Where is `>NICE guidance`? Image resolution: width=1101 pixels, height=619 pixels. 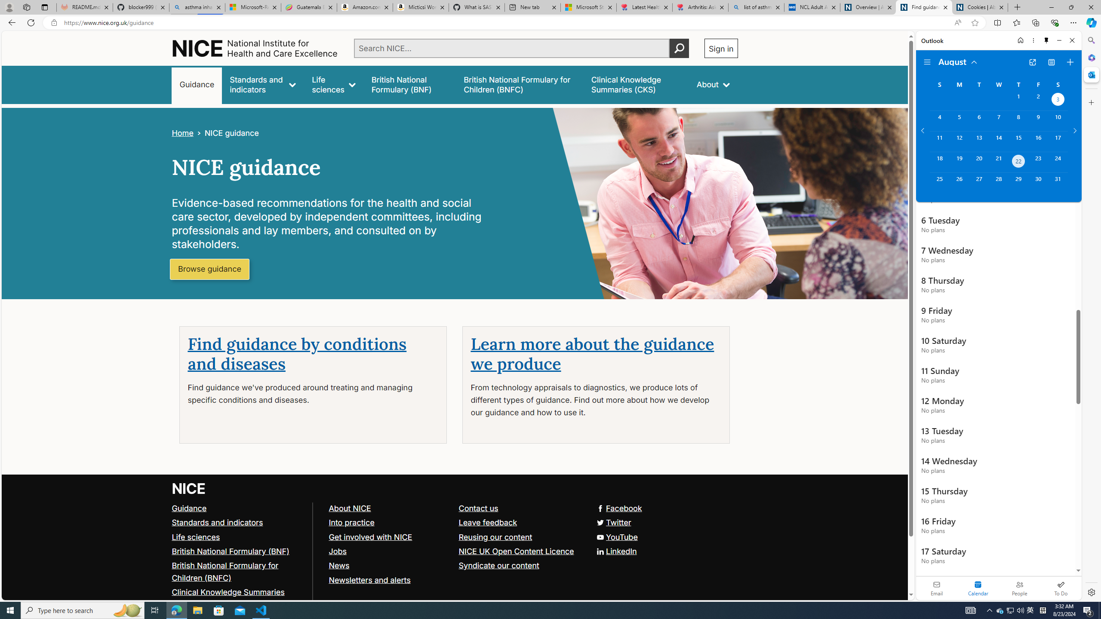 >NICE guidance is located at coordinates (225, 133).